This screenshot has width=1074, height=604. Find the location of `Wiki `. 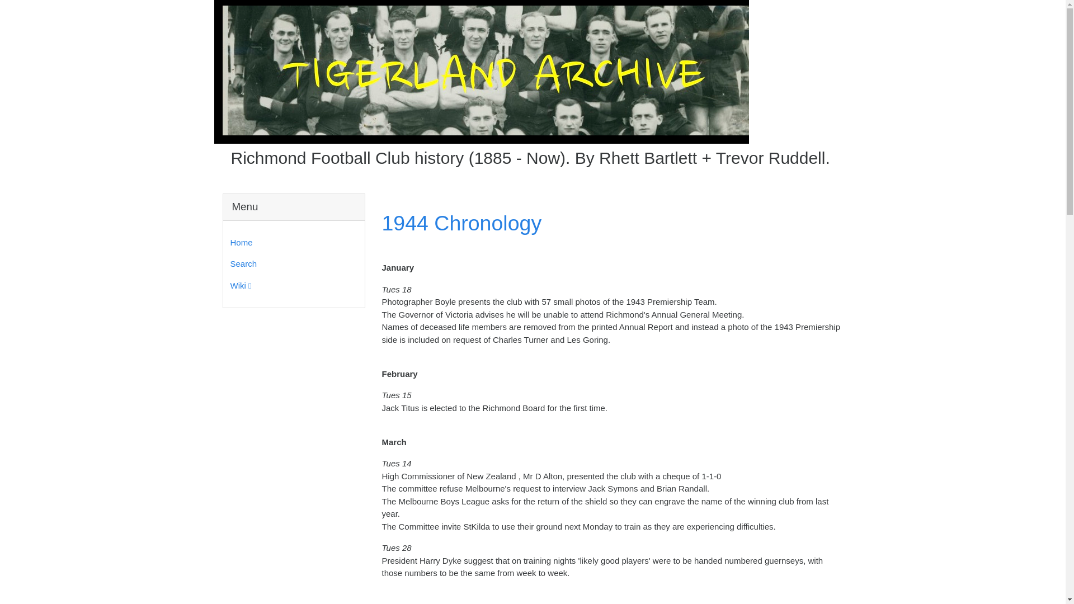

Wiki  is located at coordinates (292, 286).